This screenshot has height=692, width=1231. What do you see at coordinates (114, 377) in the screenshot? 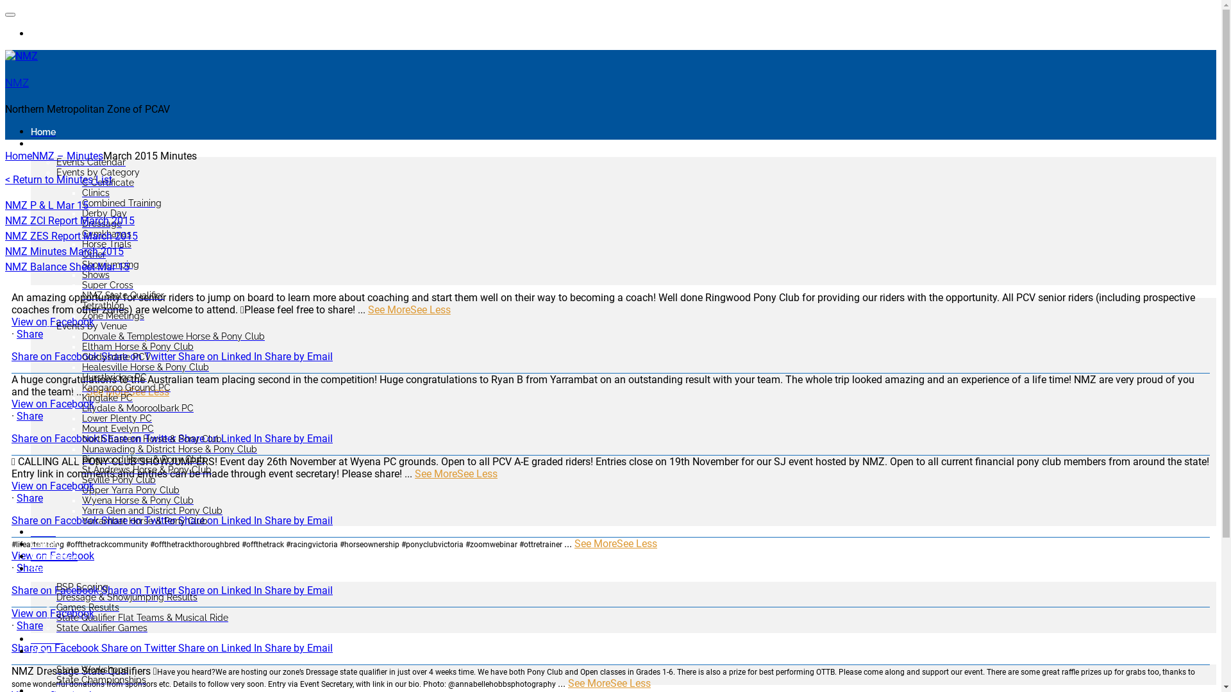
I see `Hurstbridge PC` at bounding box center [114, 377].